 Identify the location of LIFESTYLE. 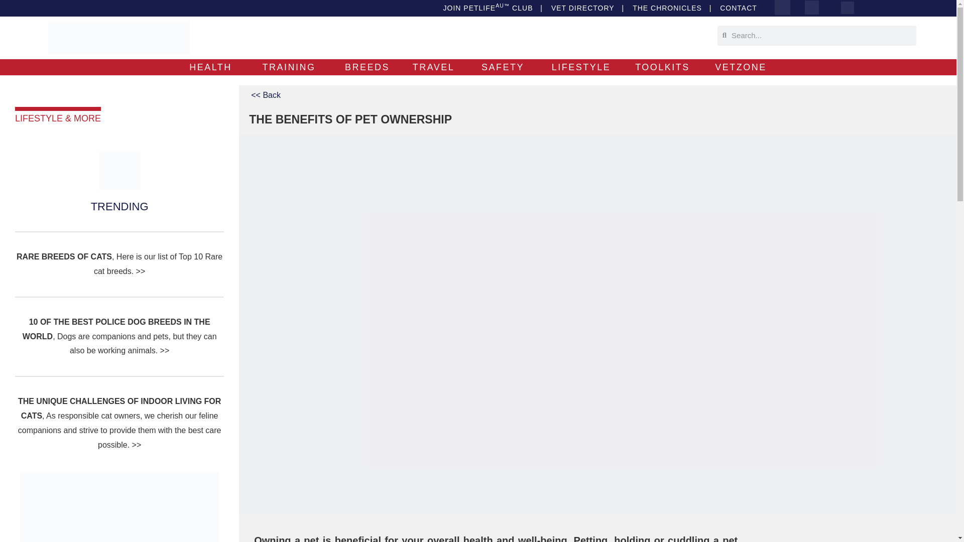
(581, 67).